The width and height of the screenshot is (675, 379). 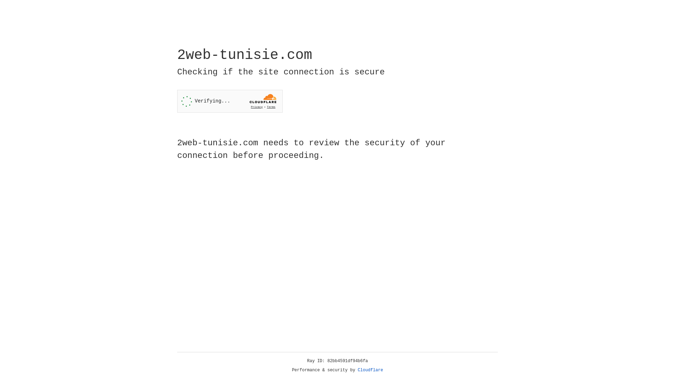 What do you see at coordinates (371, 370) in the screenshot?
I see `Cloudflare` at bounding box center [371, 370].